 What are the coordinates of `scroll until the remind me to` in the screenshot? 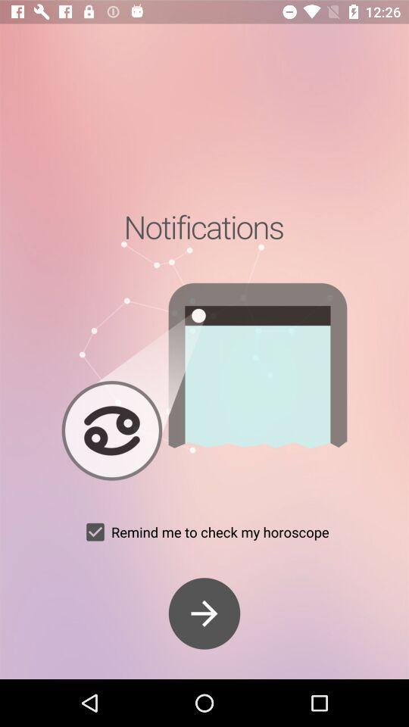 It's located at (204, 532).